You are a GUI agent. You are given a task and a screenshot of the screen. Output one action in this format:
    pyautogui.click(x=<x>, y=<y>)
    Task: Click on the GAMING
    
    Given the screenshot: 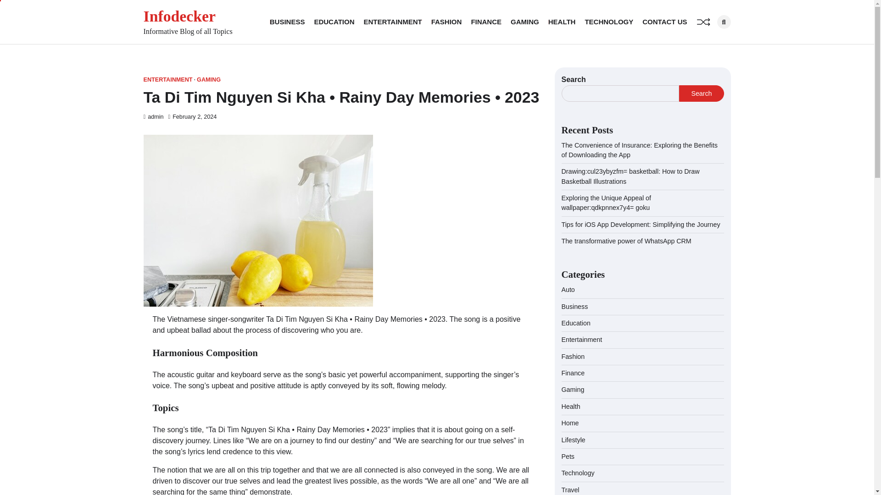 What is the action you would take?
    pyautogui.click(x=525, y=22)
    